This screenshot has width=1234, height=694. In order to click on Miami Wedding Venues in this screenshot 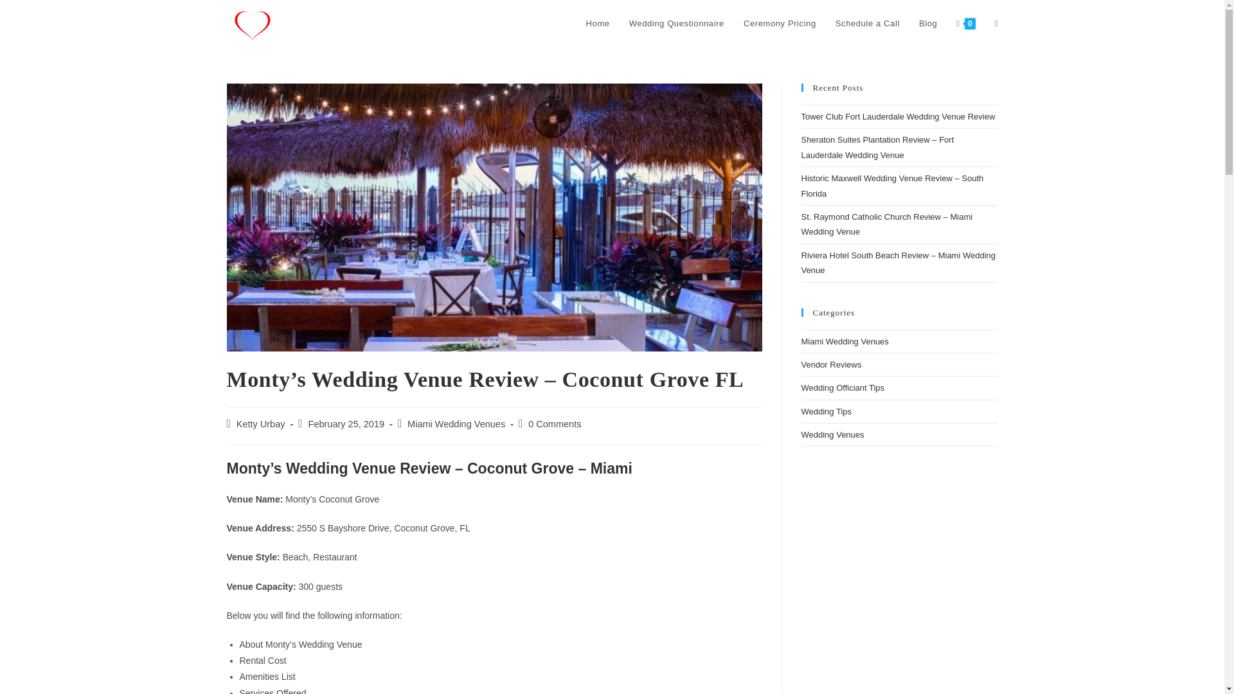, I will do `click(456, 424)`.